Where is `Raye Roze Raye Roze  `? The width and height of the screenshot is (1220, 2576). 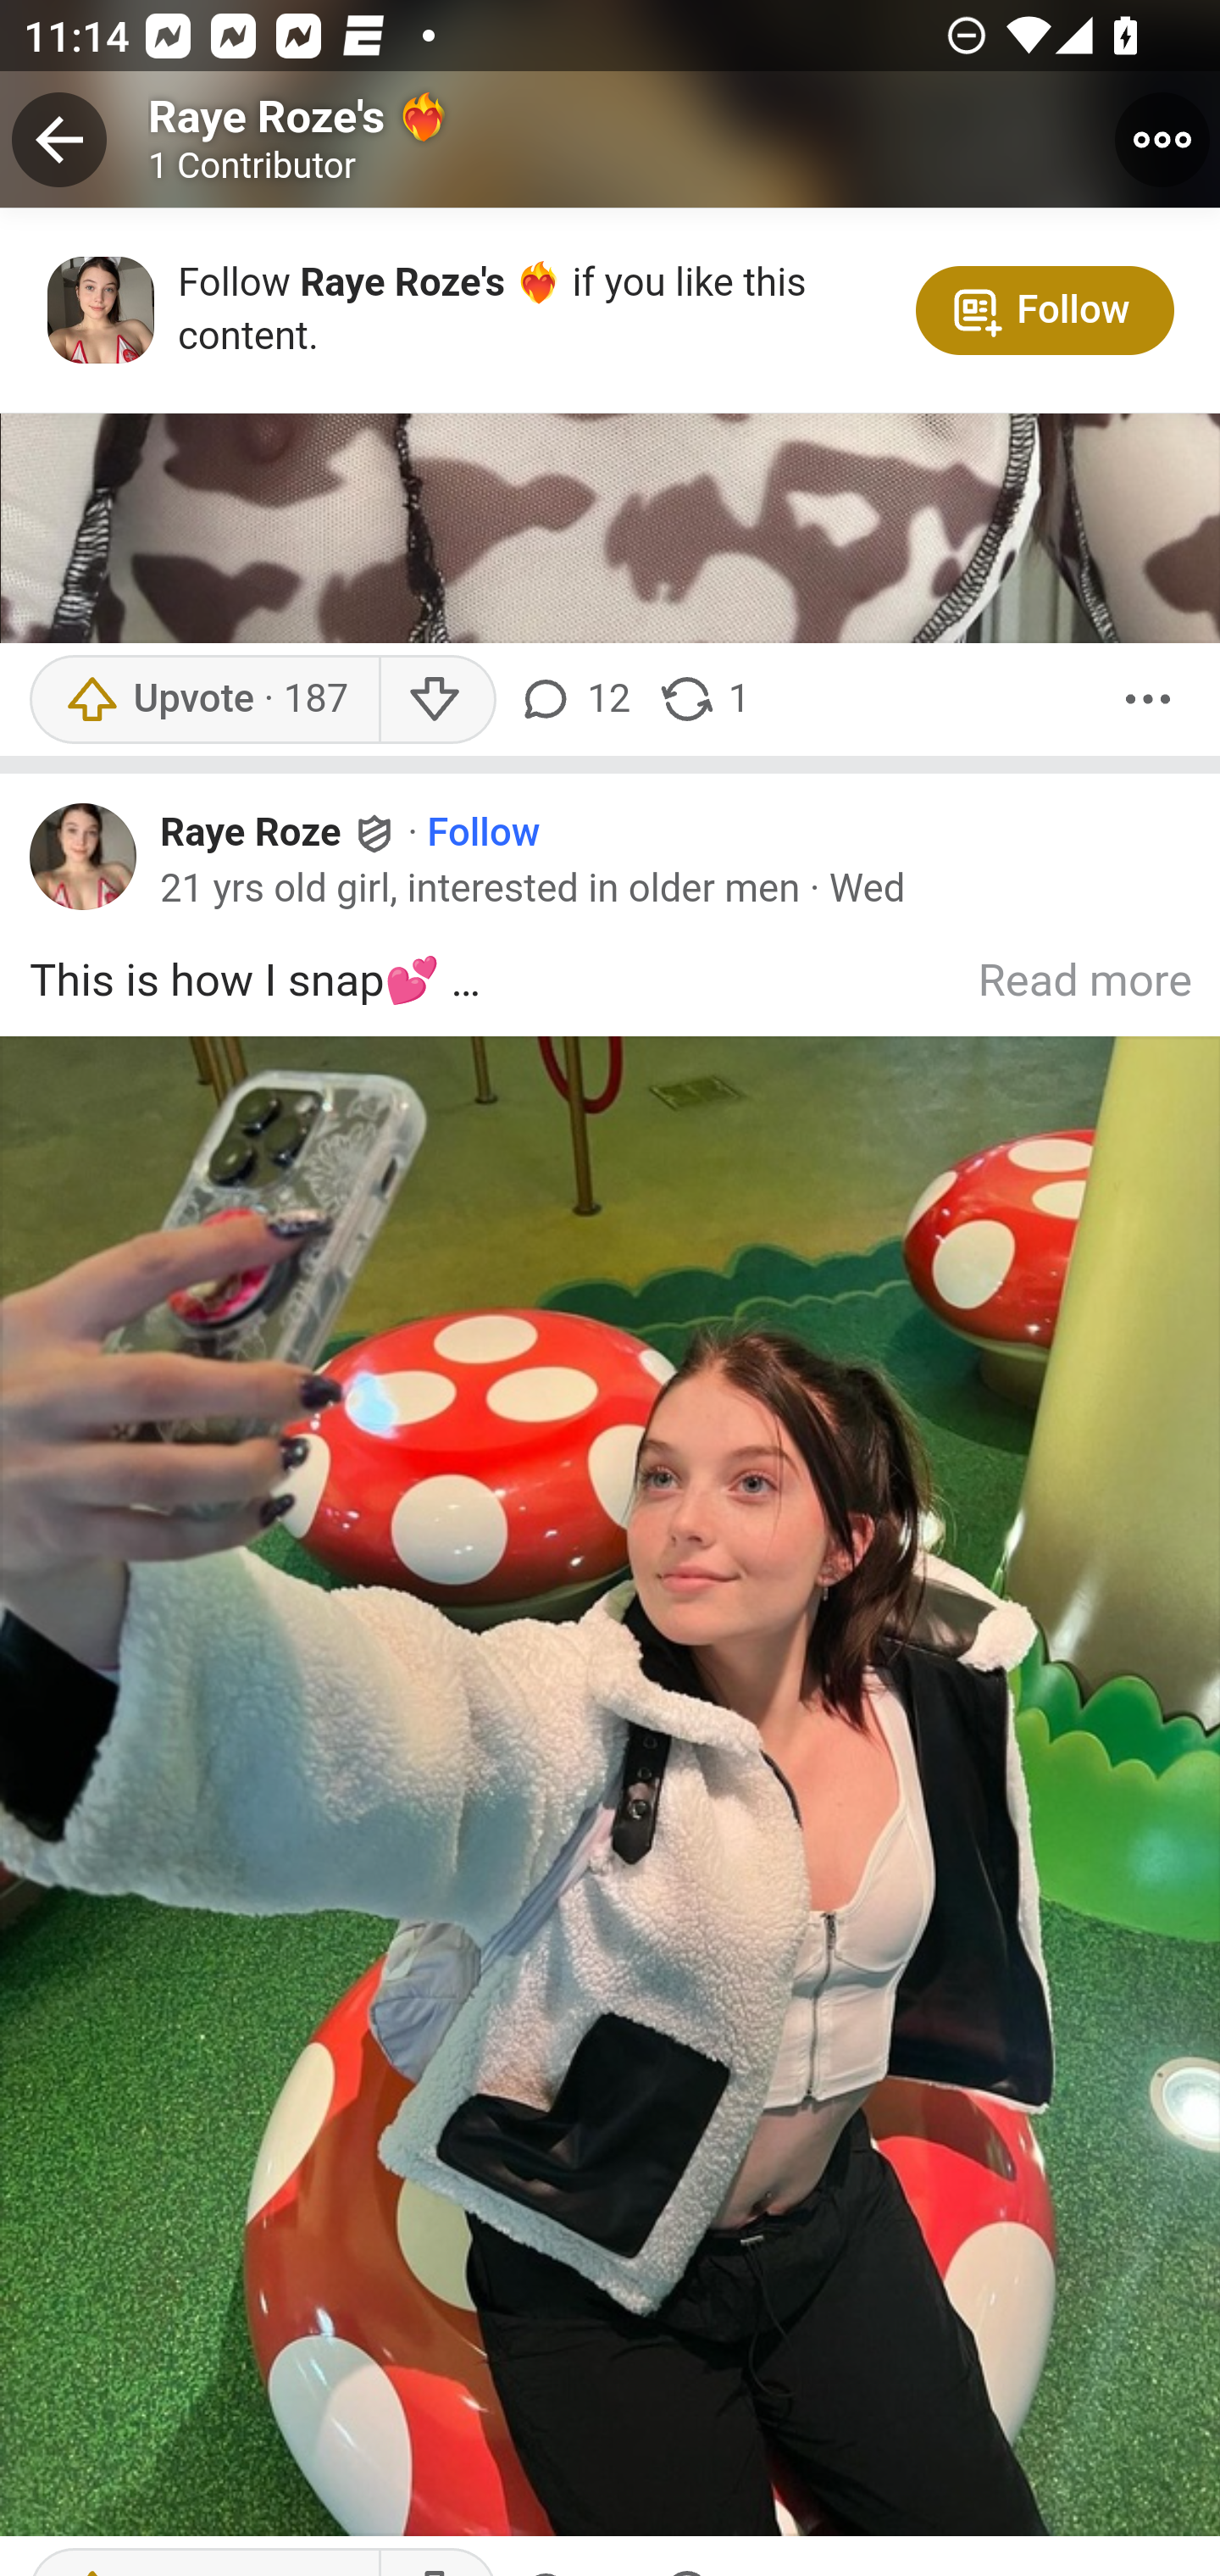 Raye Roze Raye Roze   is located at coordinates (280, 833).